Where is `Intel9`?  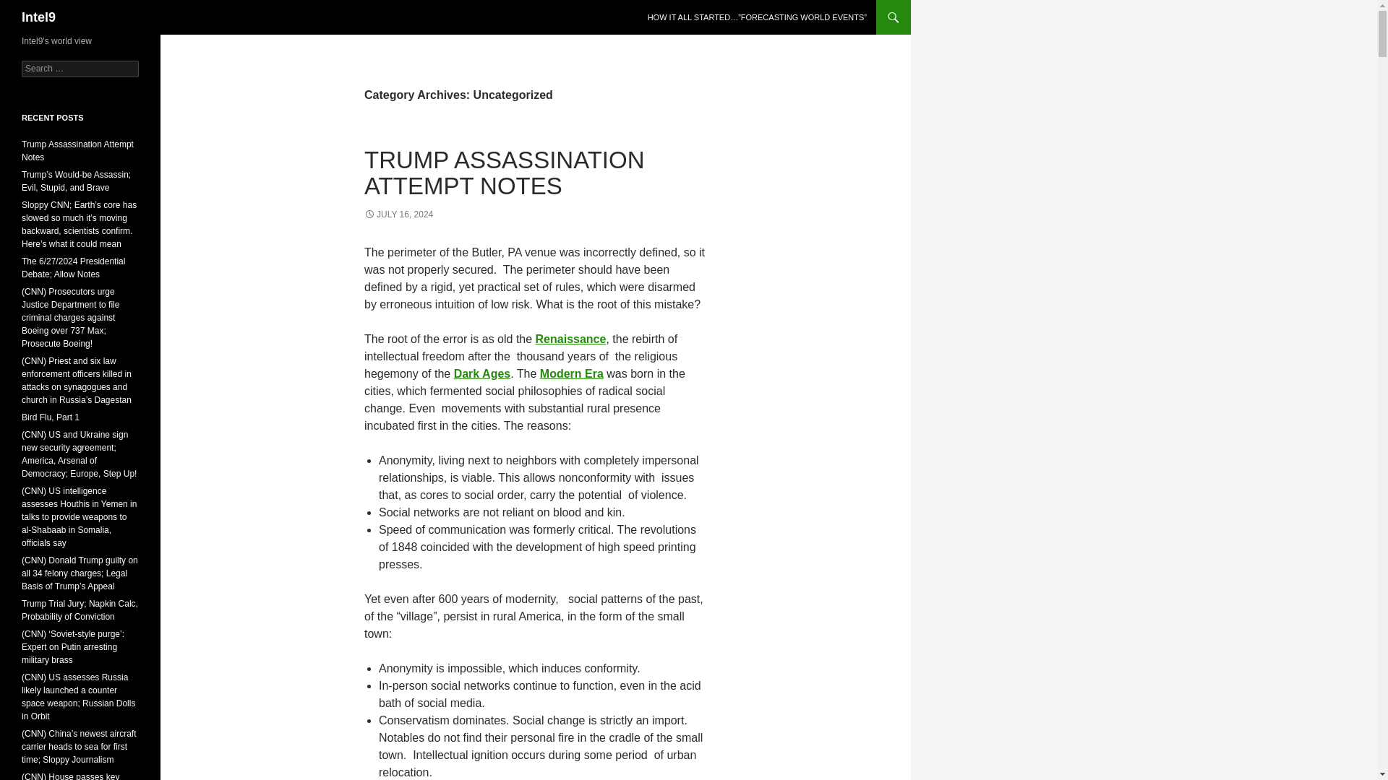
Intel9 is located at coordinates (38, 17).